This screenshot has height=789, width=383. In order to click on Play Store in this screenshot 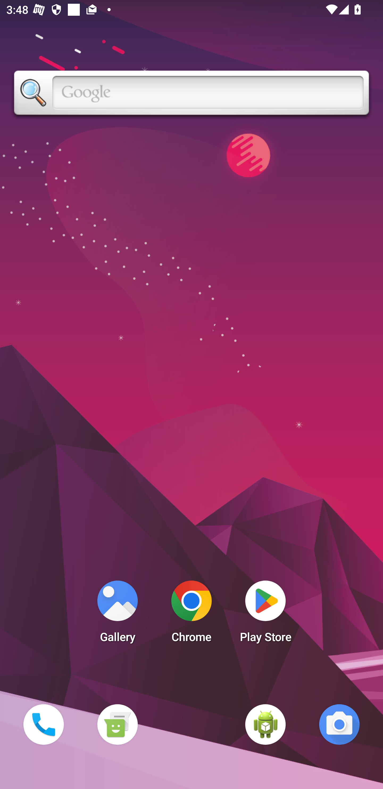, I will do `click(265, 614)`.